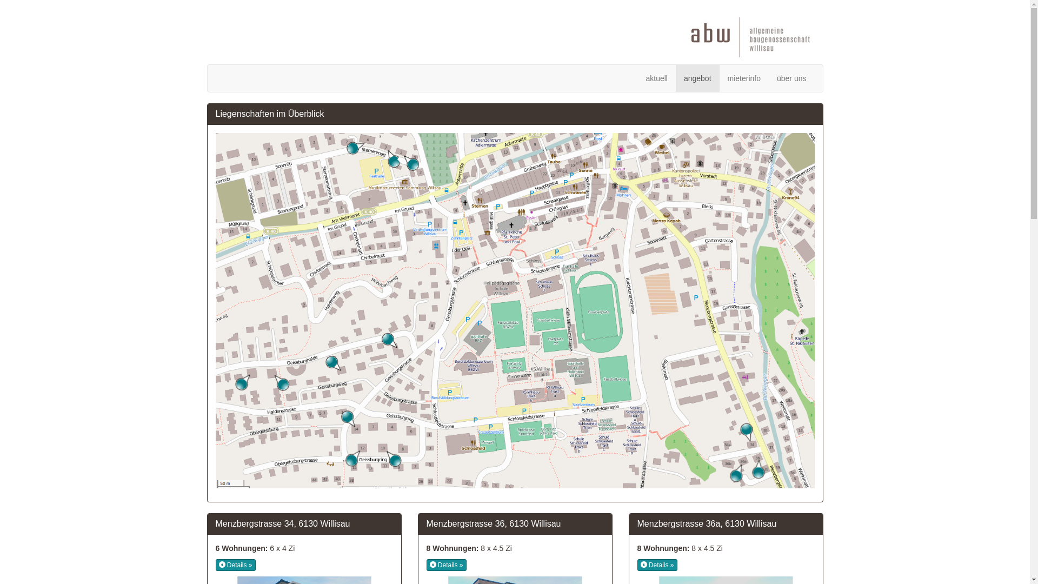  Describe the element at coordinates (744, 78) in the screenshot. I see `mieterinfo` at that location.